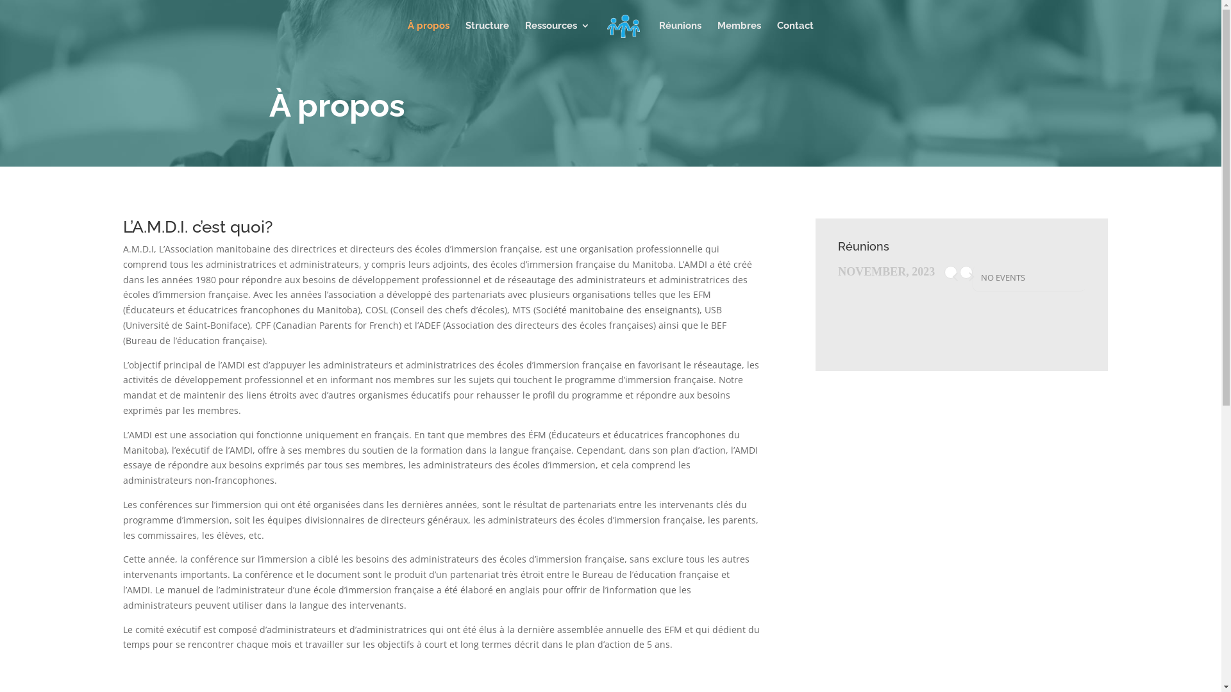  Describe the element at coordinates (487, 36) in the screenshot. I see `Structure` at that location.